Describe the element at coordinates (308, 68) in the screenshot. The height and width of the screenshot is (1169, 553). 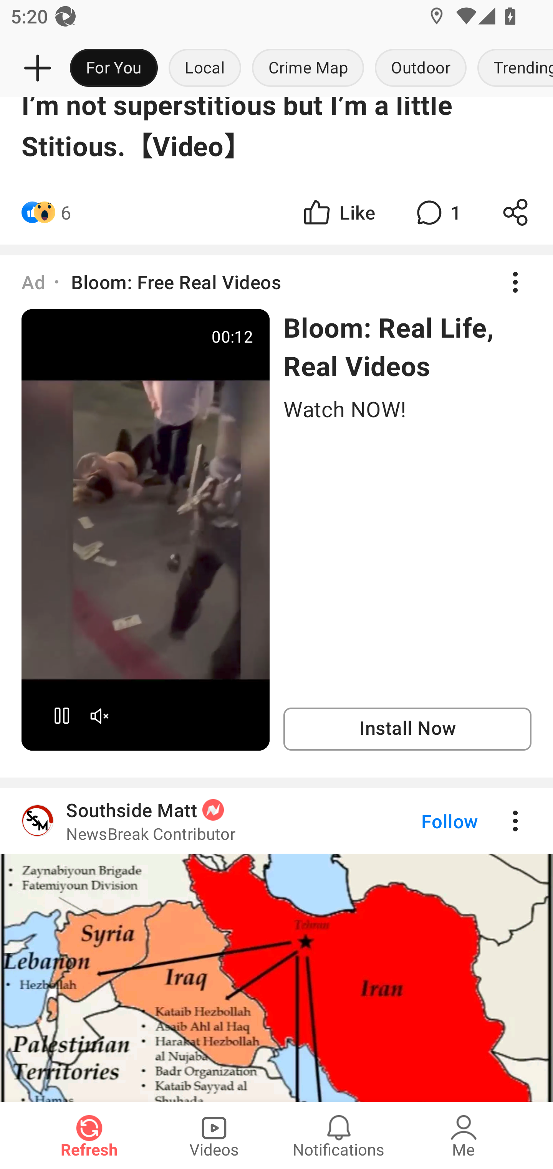
I see `Crime Map` at that location.